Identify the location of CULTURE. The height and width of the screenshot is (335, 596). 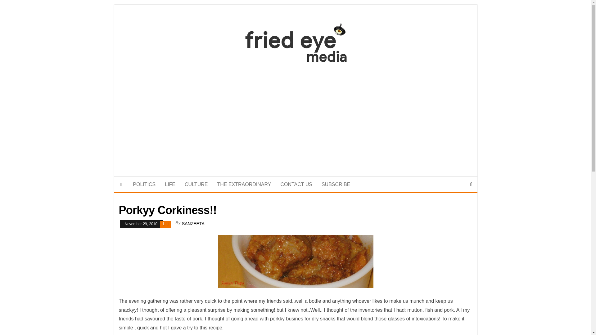
(196, 184).